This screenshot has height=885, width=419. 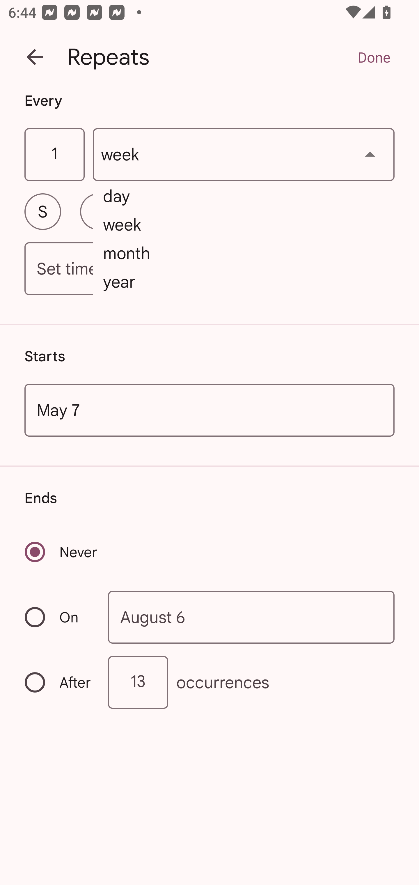 I want to click on 13, so click(x=138, y=682).